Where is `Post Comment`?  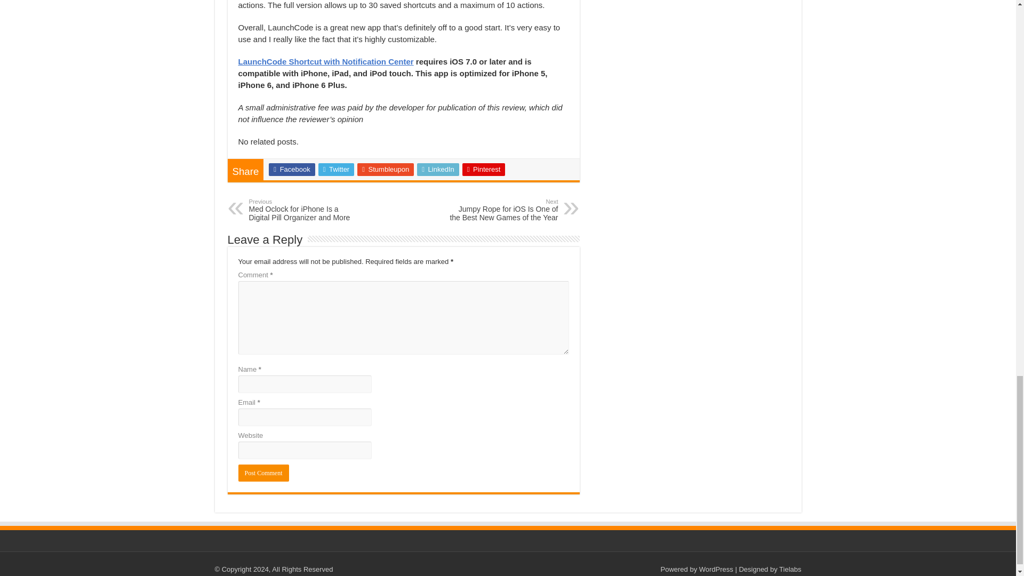
Post Comment is located at coordinates (263, 473).